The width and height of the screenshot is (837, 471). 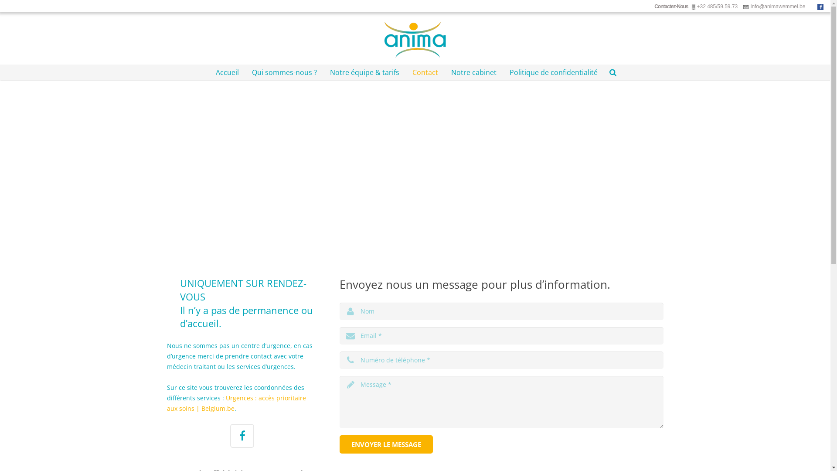 What do you see at coordinates (714, 7) in the screenshot?
I see `+32 485/59.59.73` at bounding box center [714, 7].